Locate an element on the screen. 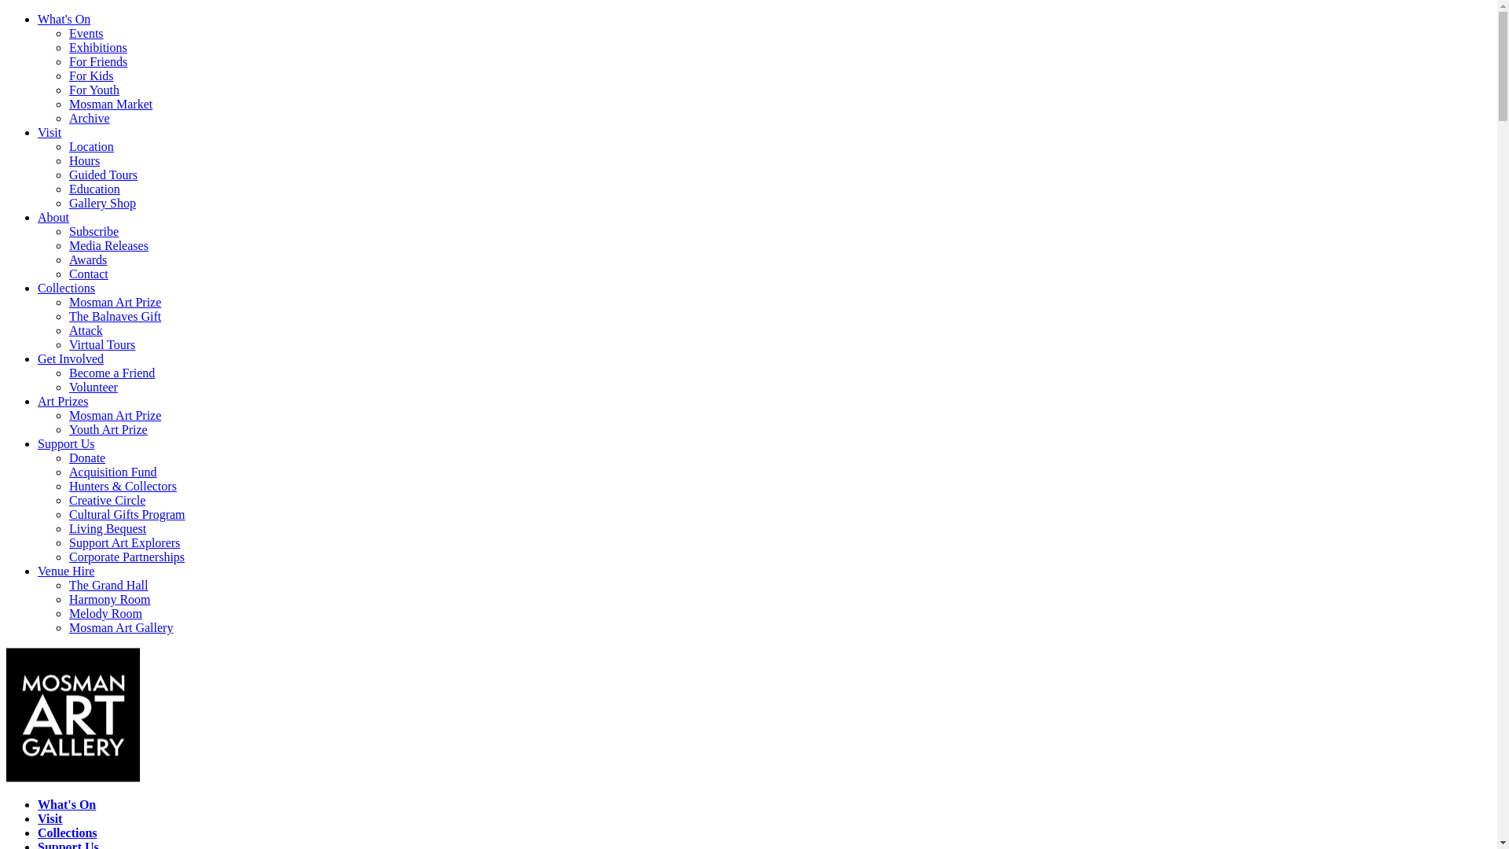  The Balnaves Gift is located at coordinates (115, 316).